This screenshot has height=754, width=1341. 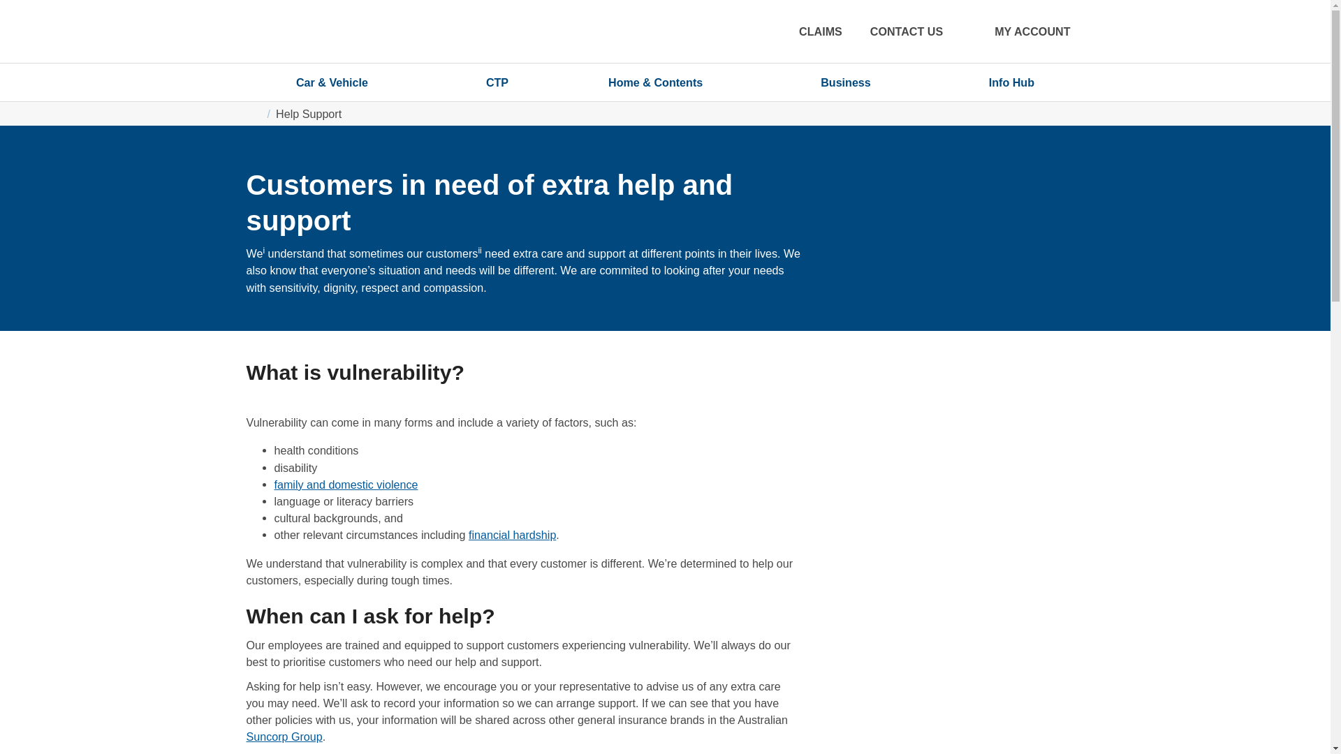 What do you see at coordinates (1020, 31) in the screenshot?
I see `MY ACCOUNT` at bounding box center [1020, 31].